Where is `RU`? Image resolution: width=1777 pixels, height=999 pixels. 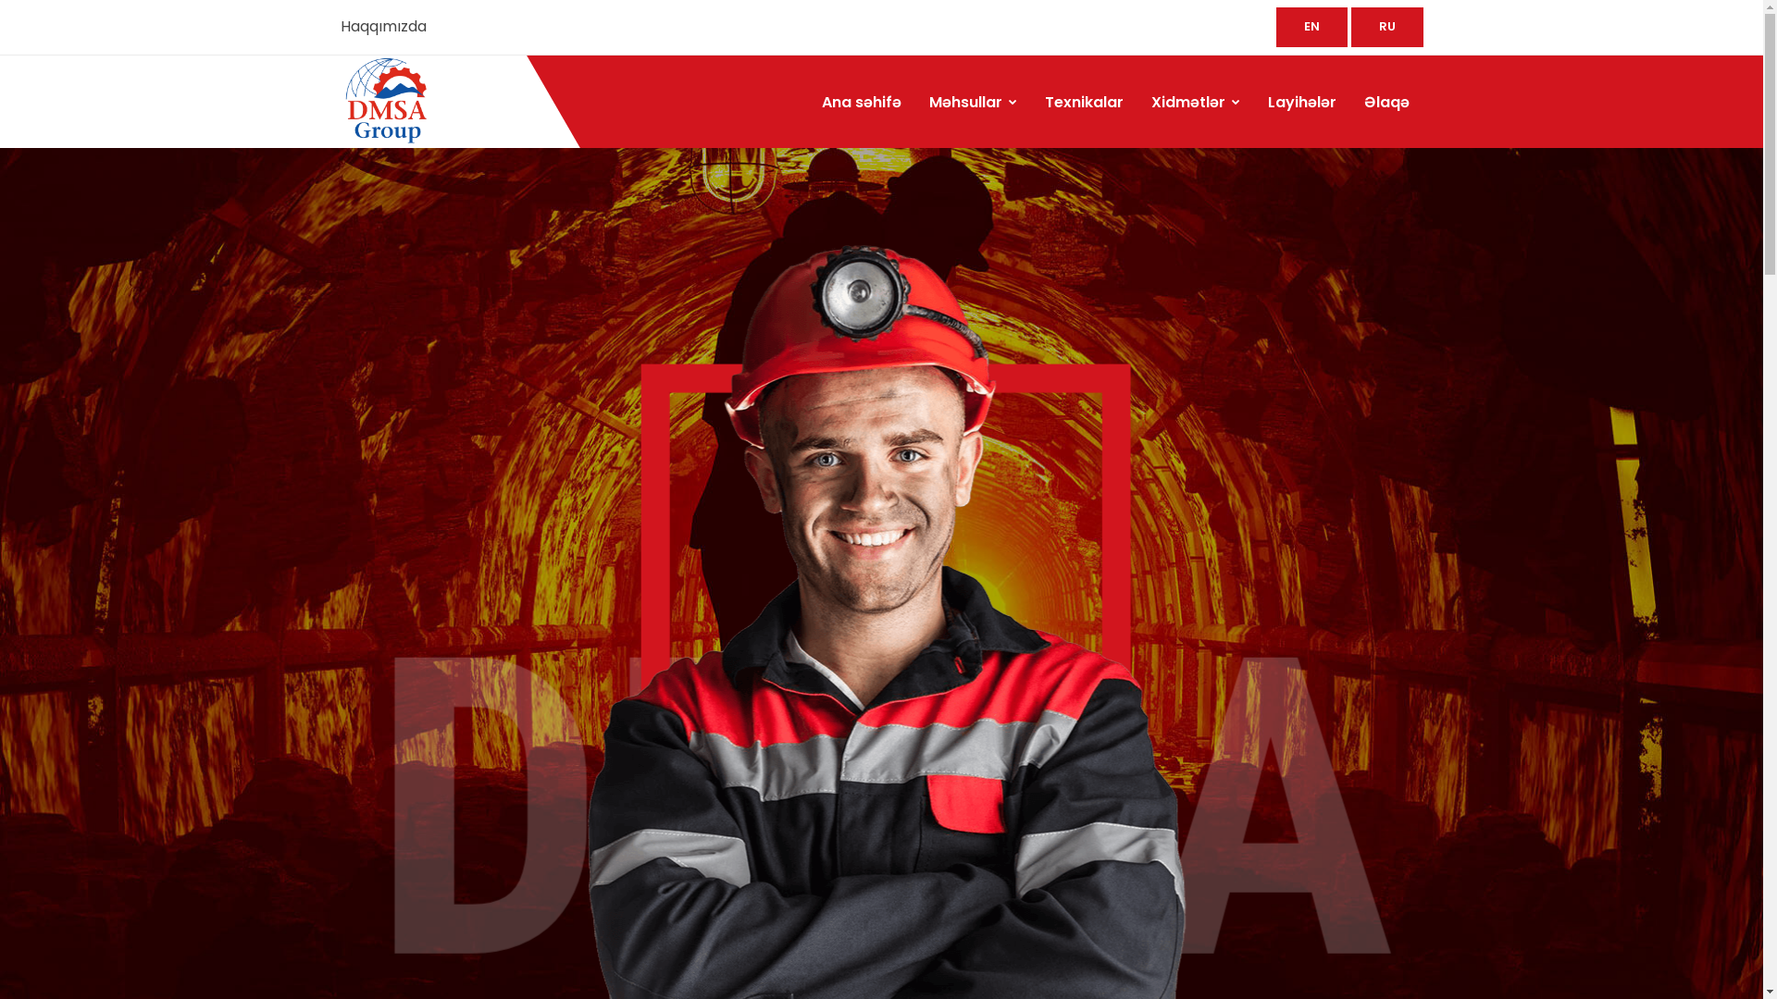
RU is located at coordinates (1387, 28).